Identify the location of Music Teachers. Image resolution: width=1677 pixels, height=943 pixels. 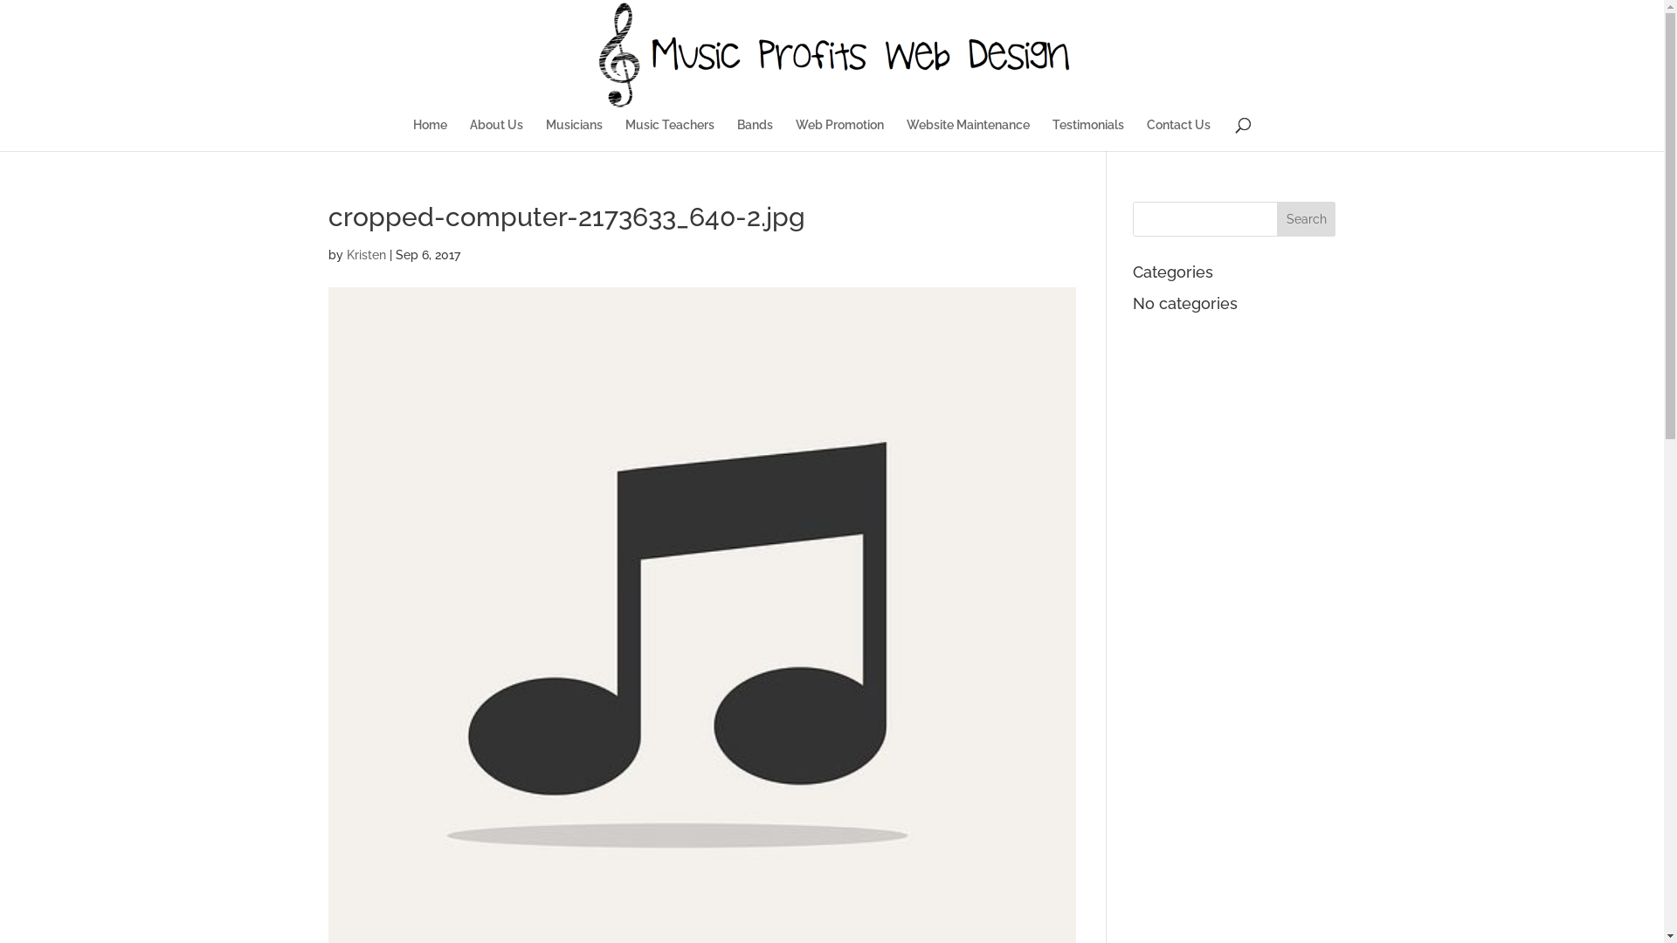
(670, 134).